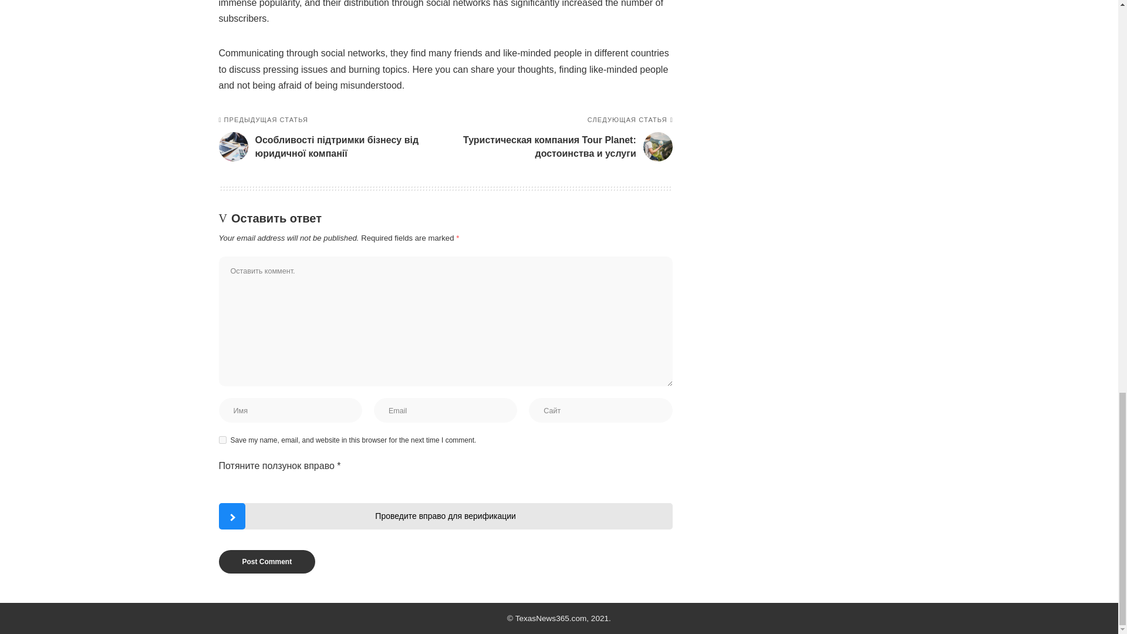 The image size is (1127, 634). I want to click on Post Comment, so click(266, 562).